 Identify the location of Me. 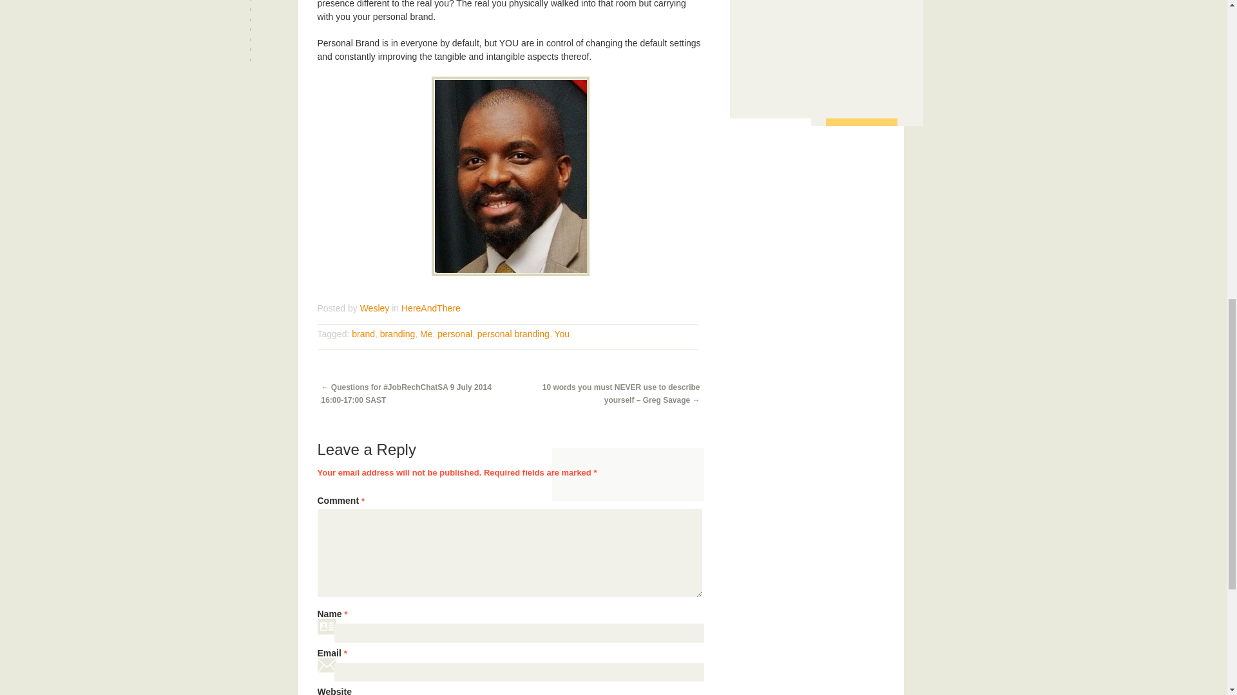
(426, 333).